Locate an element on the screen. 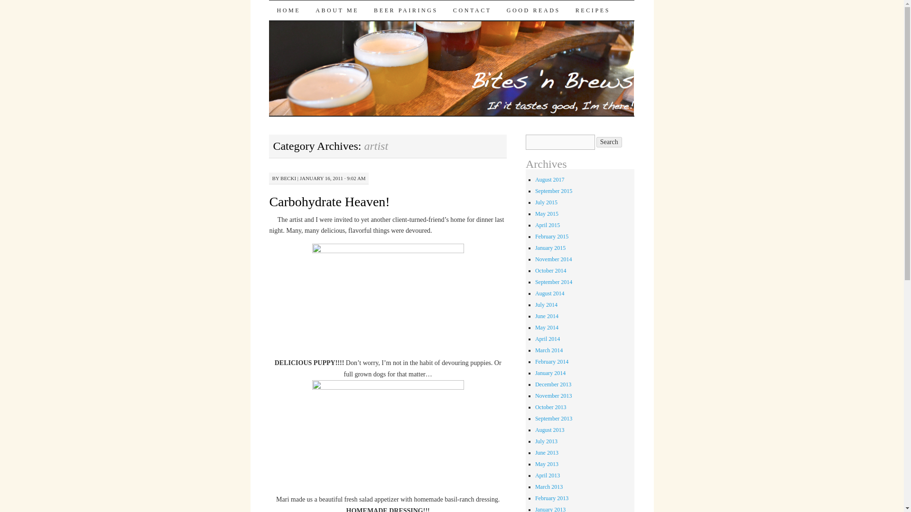  October 2014 is located at coordinates (551, 270).